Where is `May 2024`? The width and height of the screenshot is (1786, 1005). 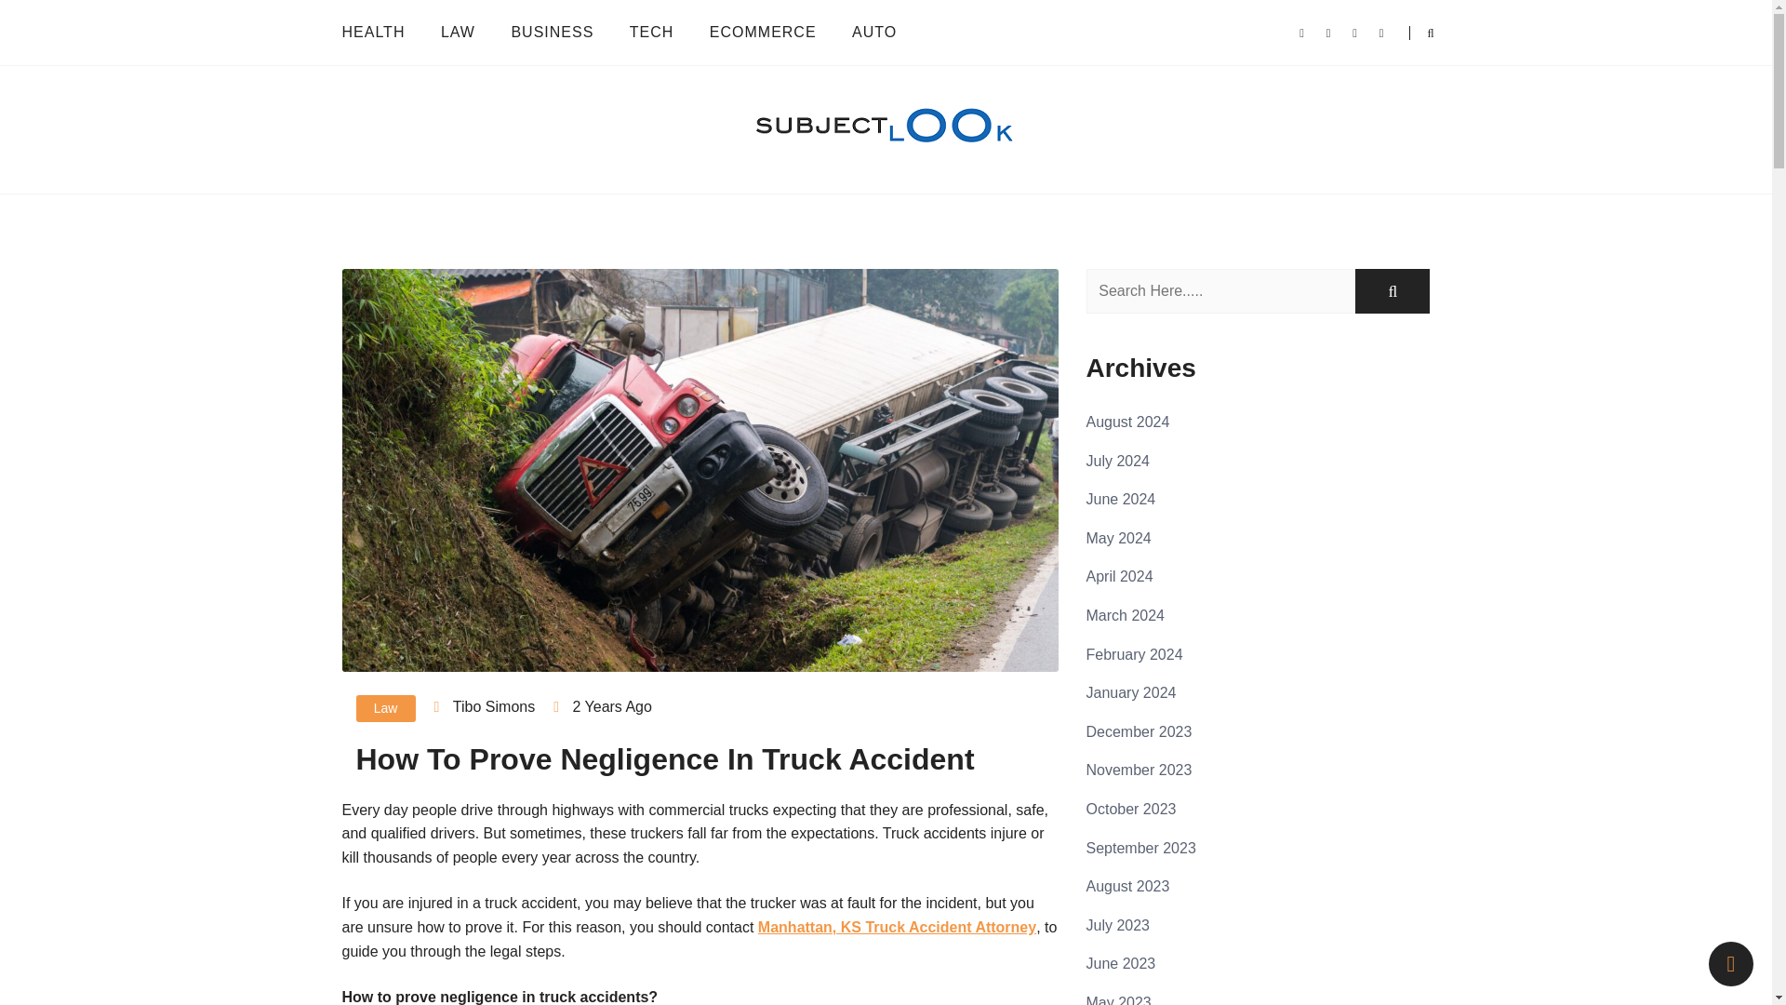
May 2024 is located at coordinates (1118, 538).